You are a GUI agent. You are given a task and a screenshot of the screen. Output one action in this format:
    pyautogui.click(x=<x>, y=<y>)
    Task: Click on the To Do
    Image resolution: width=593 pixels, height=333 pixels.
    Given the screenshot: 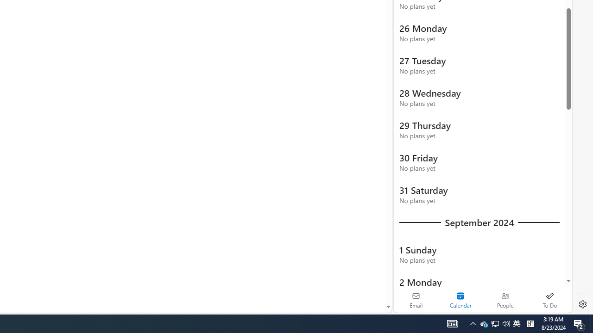 What is the action you would take?
    pyautogui.click(x=549, y=300)
    